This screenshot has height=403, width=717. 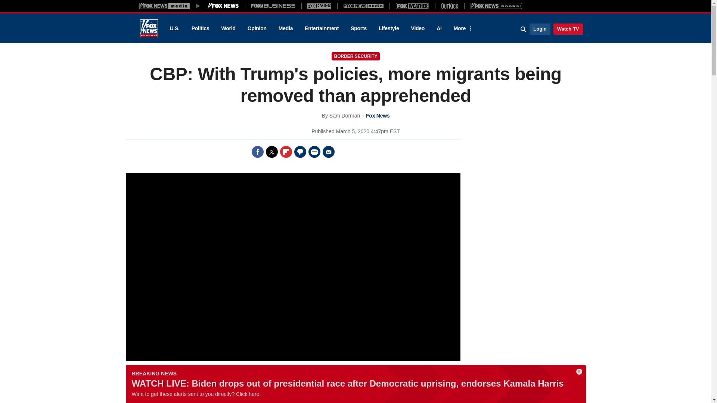 What do you see at coordinates (273, 6) in the screenshot?
I see `Fox Business` at bounding box center [273, 6].